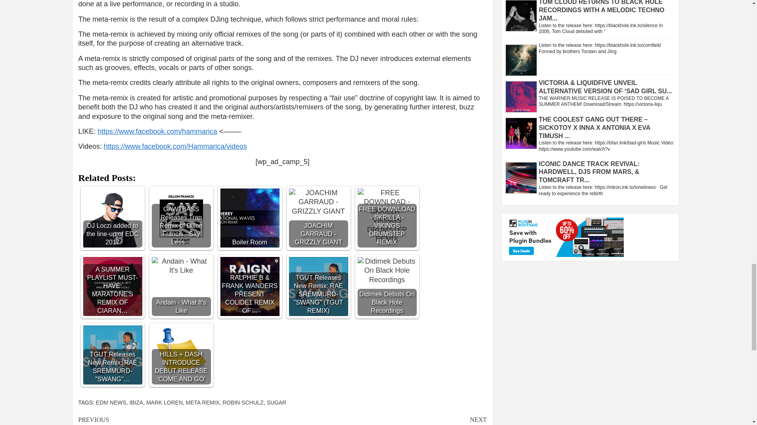 This screenshot has height=425, width=757. I want to click on Music Software Bundles from Pluginboutique.com, so click(565, 237).